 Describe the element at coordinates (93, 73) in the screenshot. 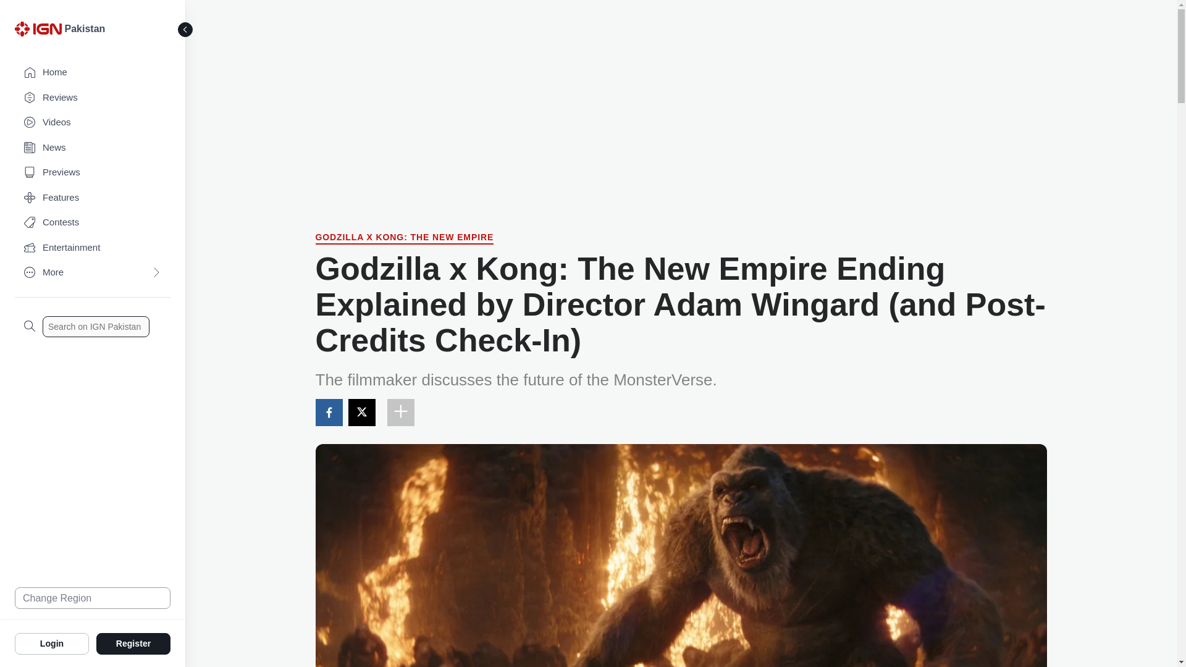

I see `Home` at that location.